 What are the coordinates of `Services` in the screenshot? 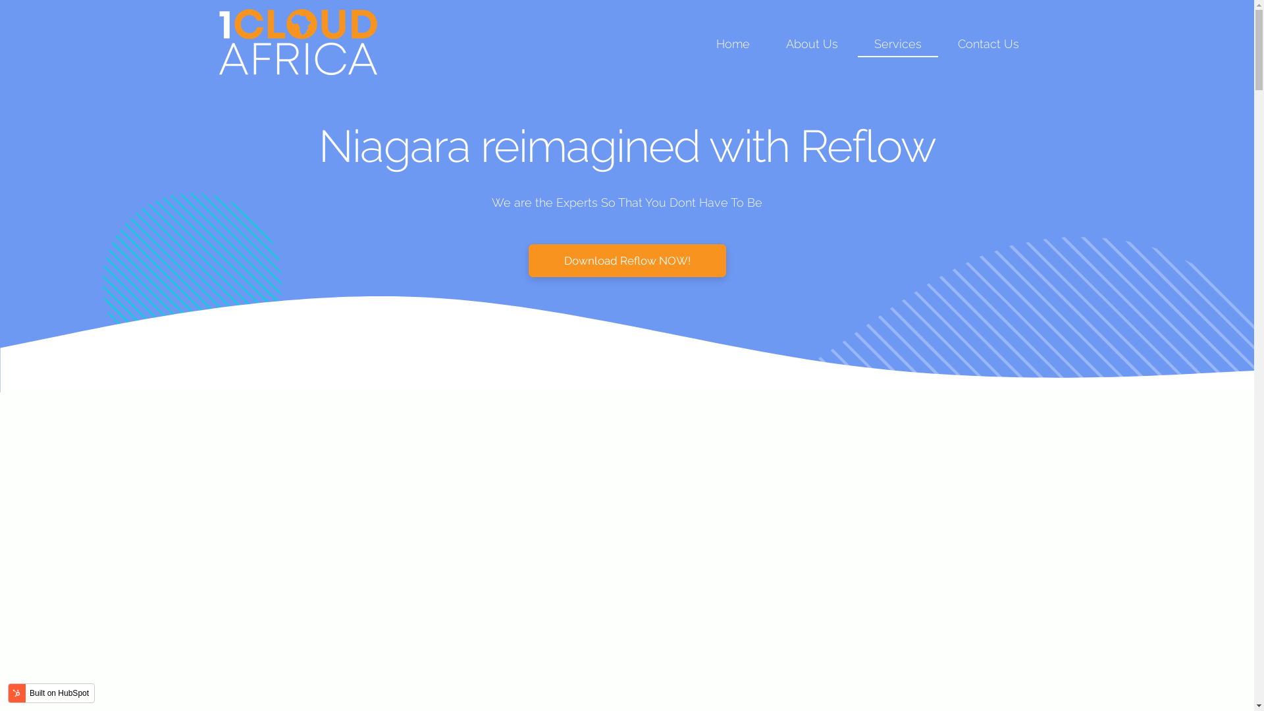 It's located at (898, 43).